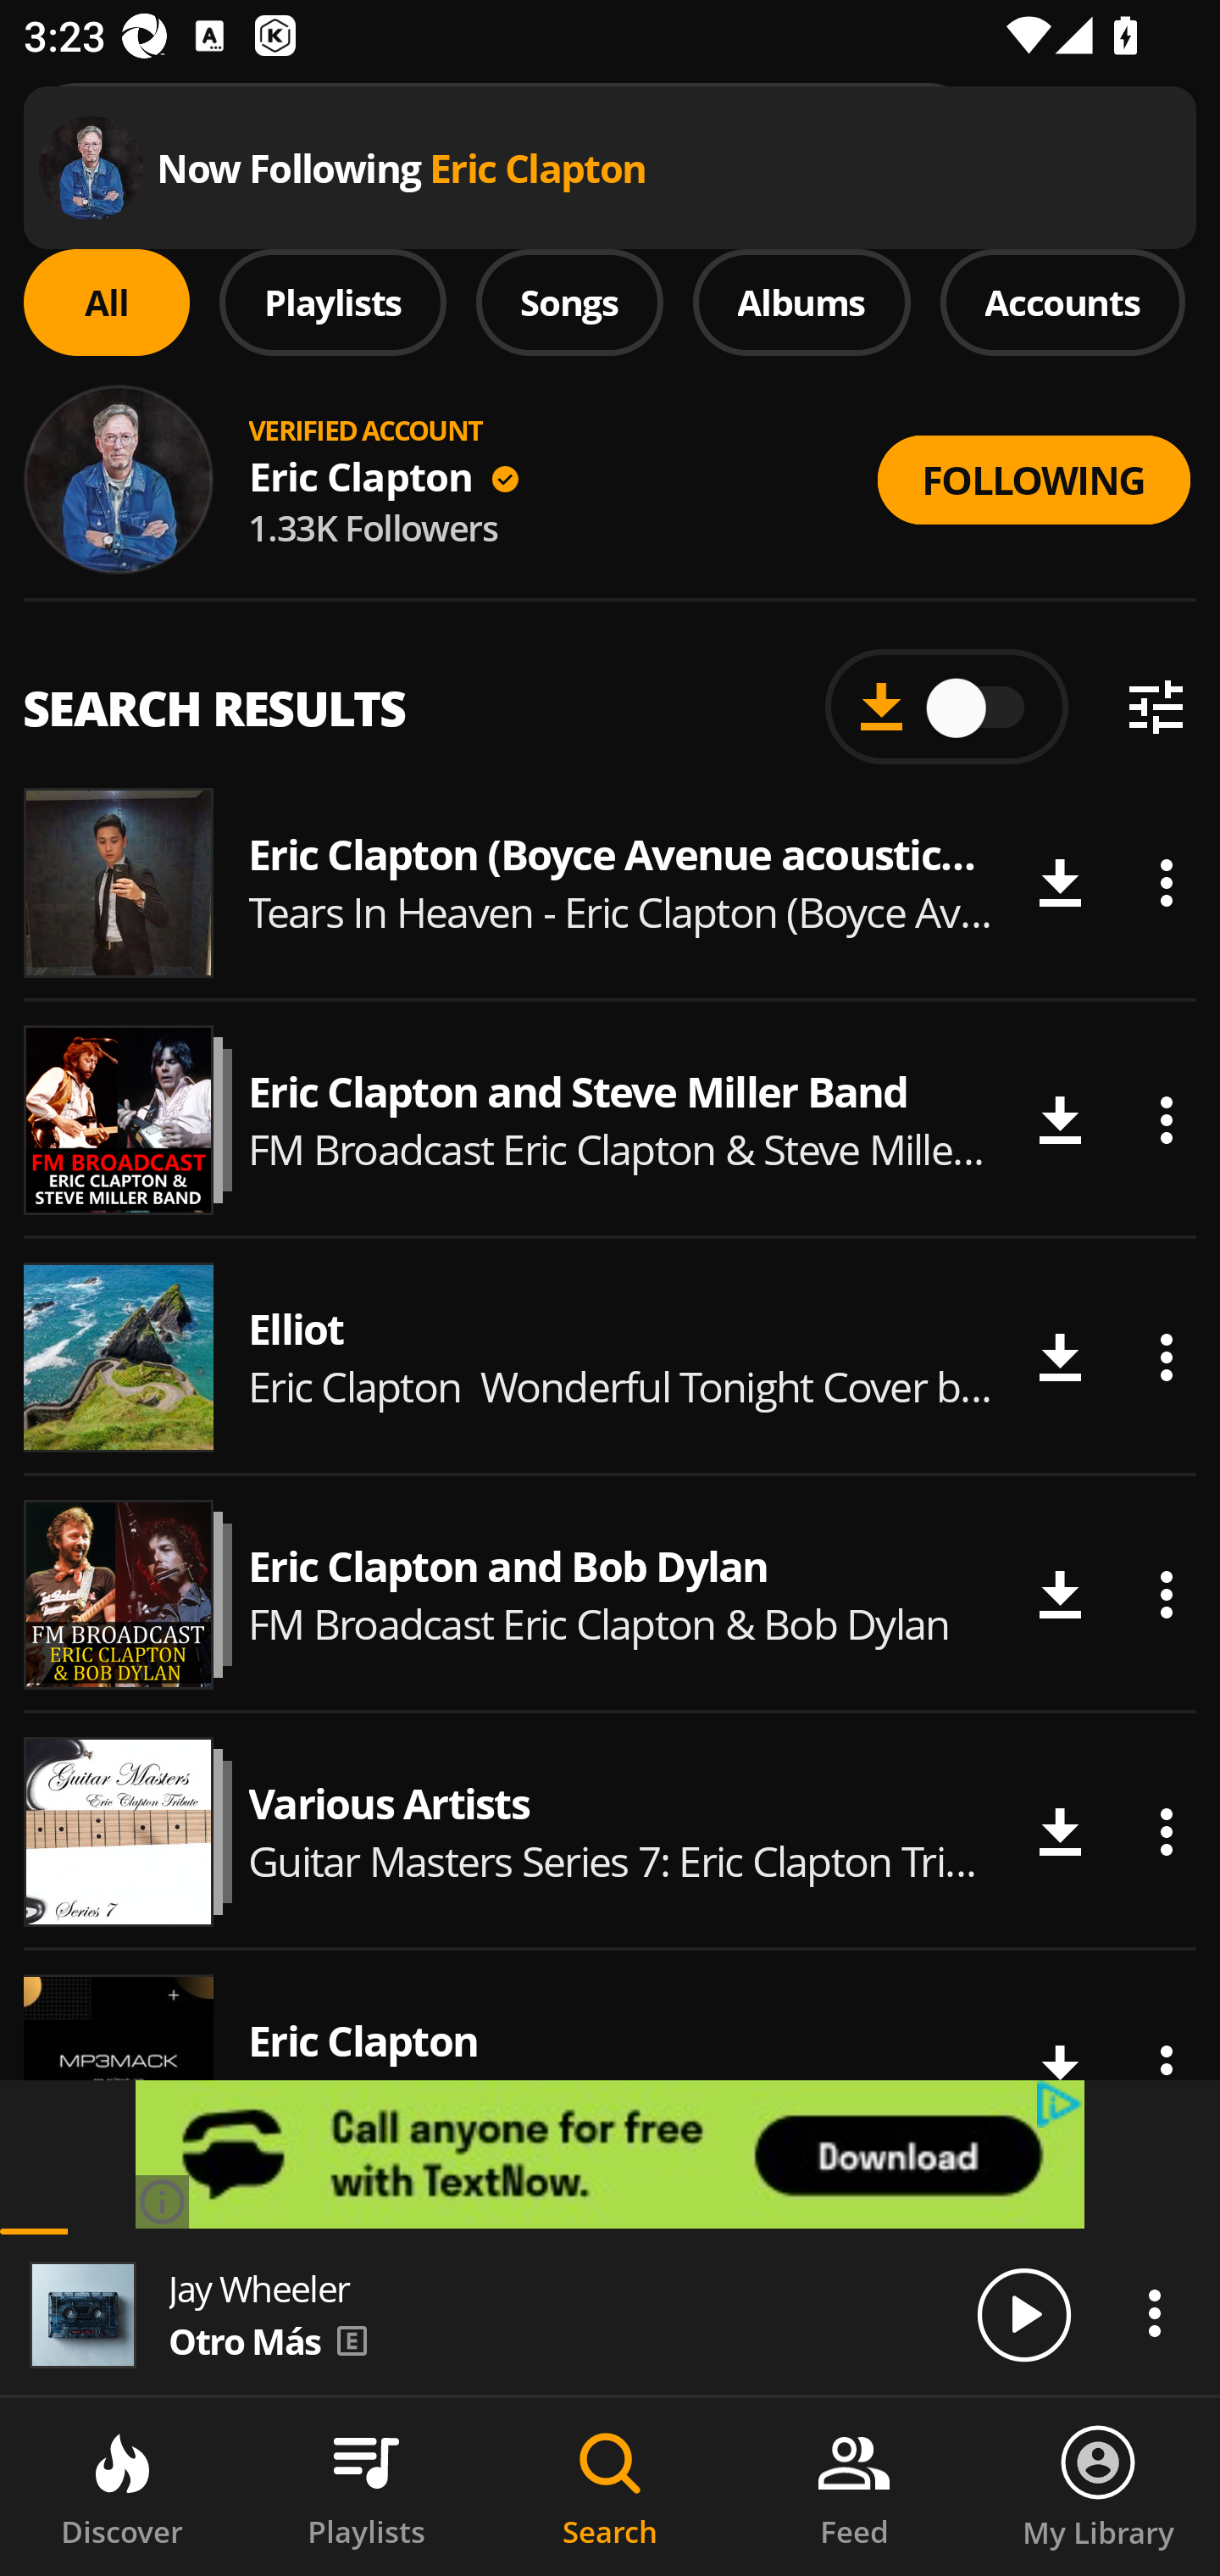  What do you see at coordinates (1166, 1120) in the screenshot?
I see `Actions` at bounding box center [1166, 1120].